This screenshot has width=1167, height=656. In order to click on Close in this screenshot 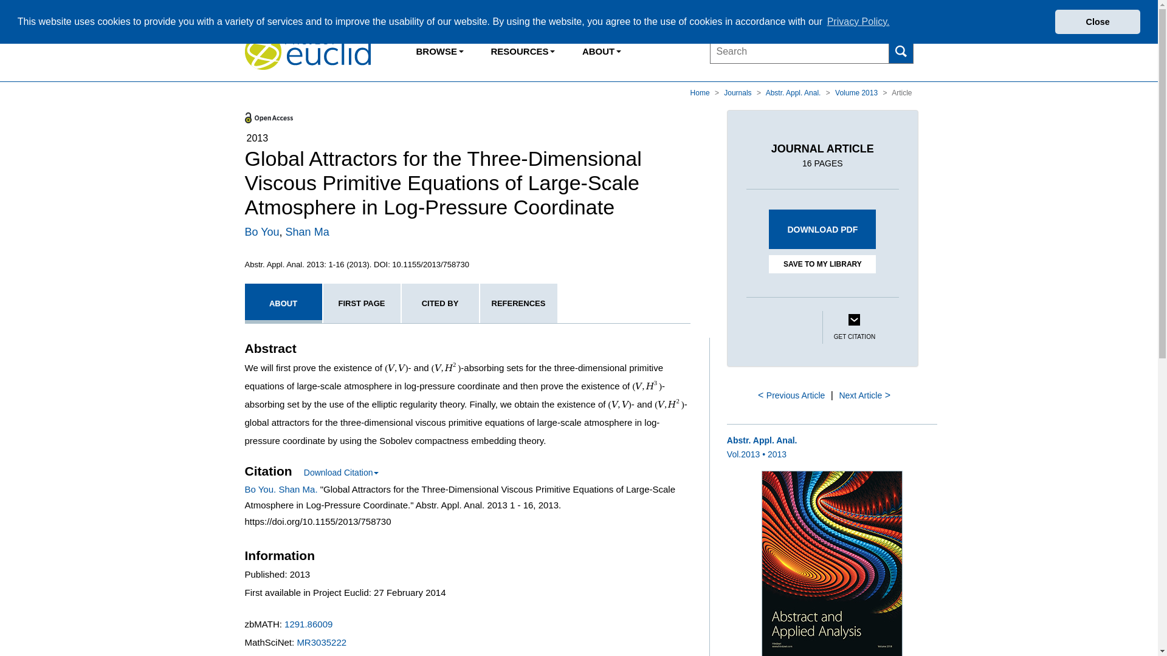, I will do `click(1097, 22)`.